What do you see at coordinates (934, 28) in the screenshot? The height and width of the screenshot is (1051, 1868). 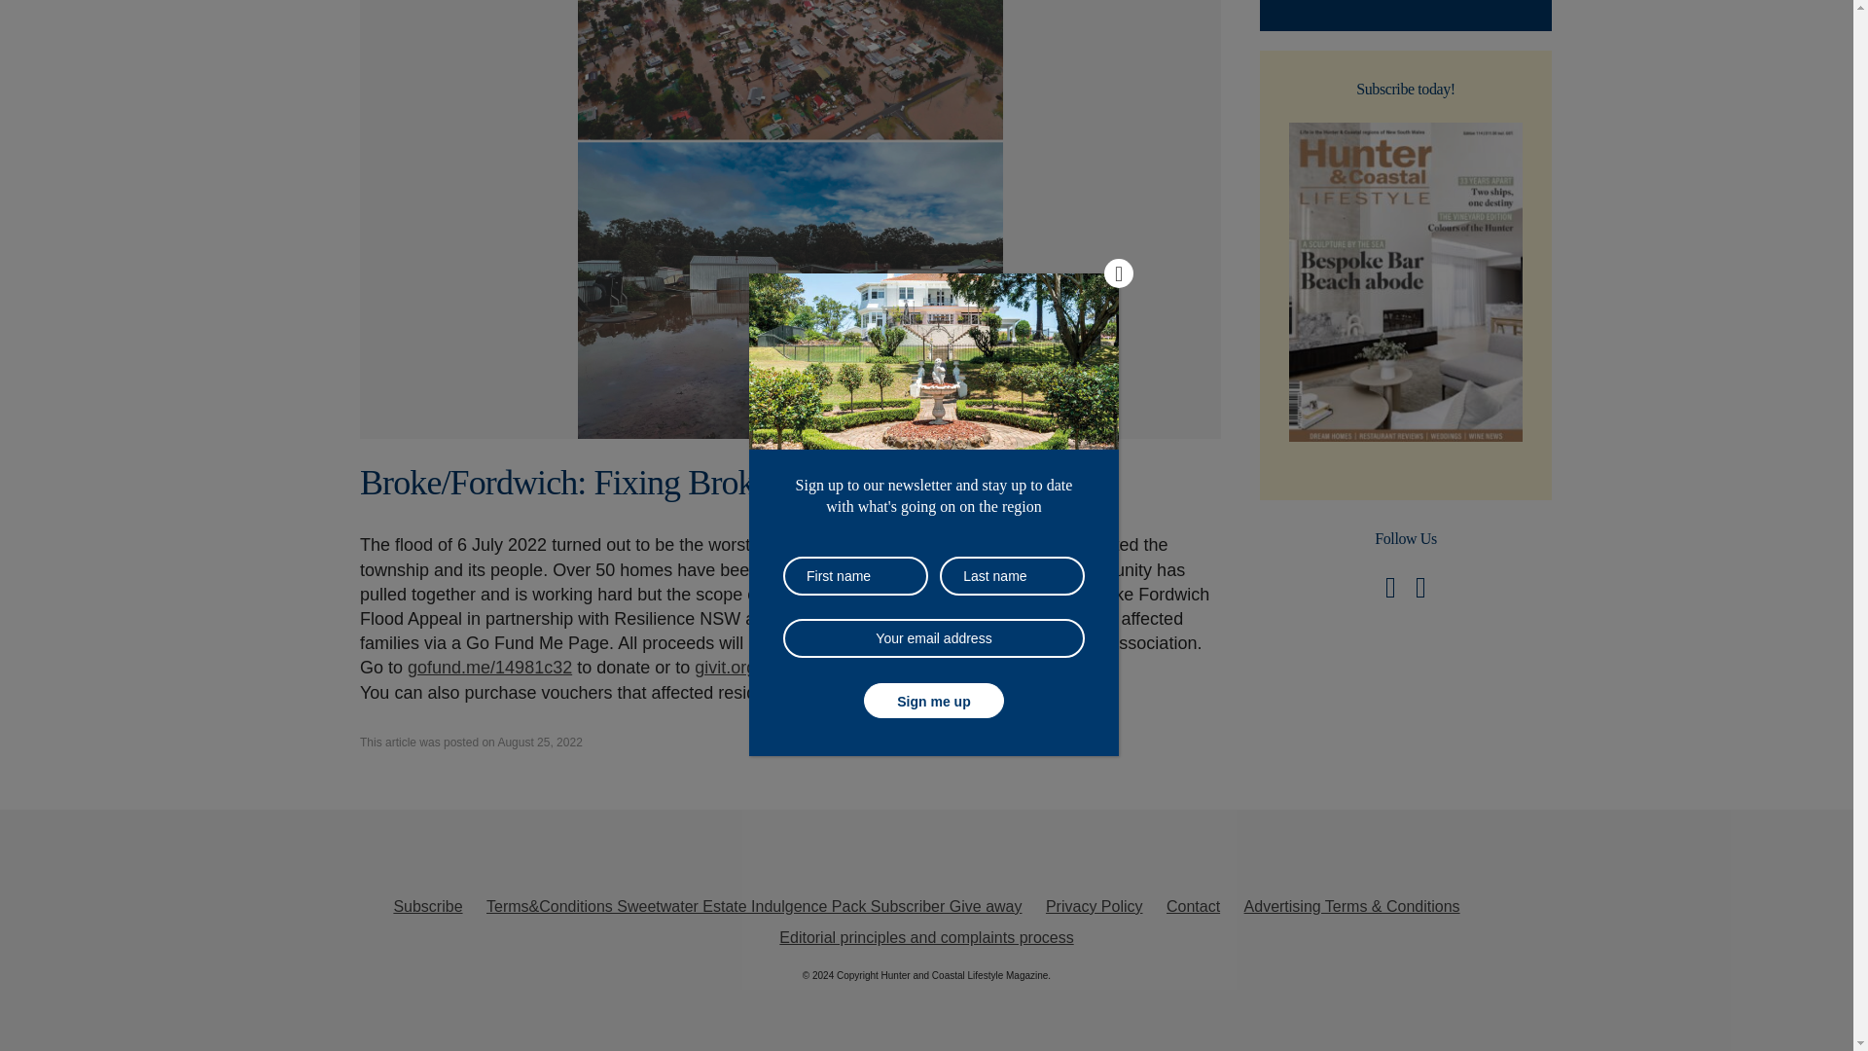 I see `Sign me up` at bounding box center [934, 28].